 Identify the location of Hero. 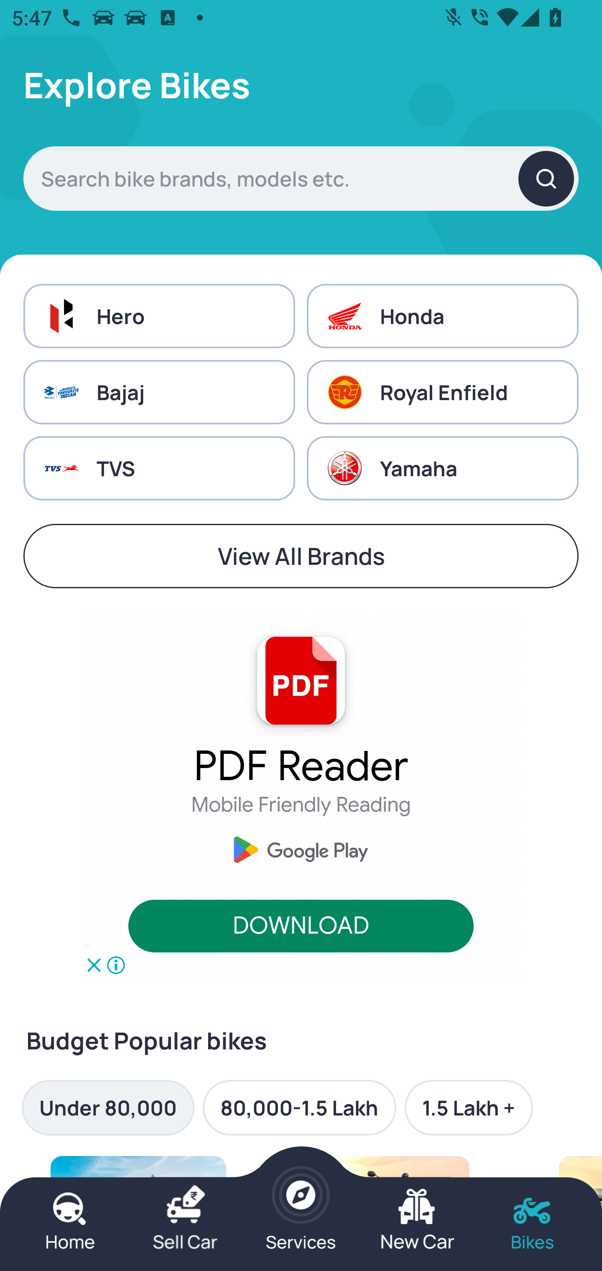
(159, 315).